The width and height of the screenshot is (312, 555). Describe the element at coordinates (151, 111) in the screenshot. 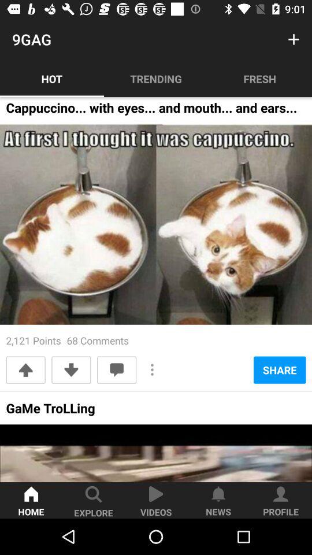

I see `one line text below the tab hot at top` at that location.